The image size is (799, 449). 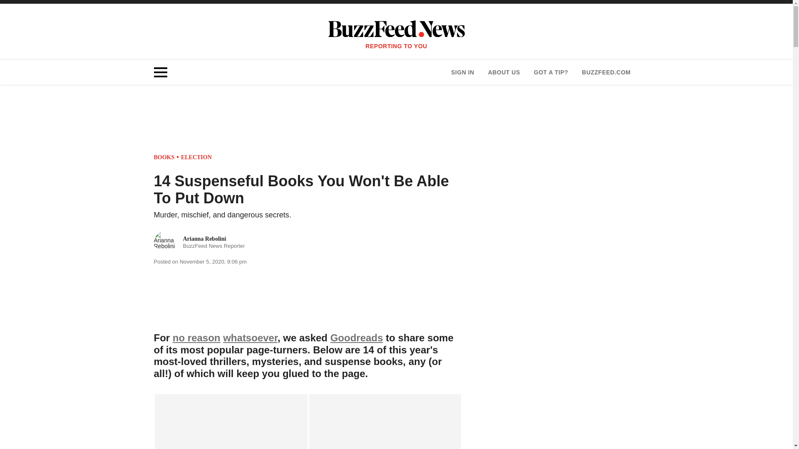 What do you see at coordinates (200, 243) in the screenshot?
I see `ELECTION` at bounding box center [200, 243].